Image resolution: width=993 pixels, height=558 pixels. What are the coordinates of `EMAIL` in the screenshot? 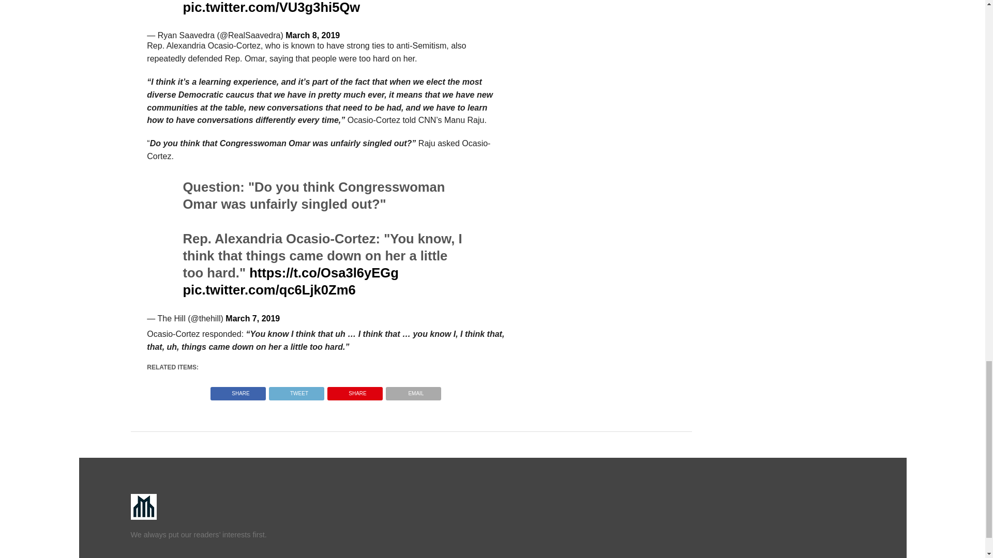 It's located at (413, 391).